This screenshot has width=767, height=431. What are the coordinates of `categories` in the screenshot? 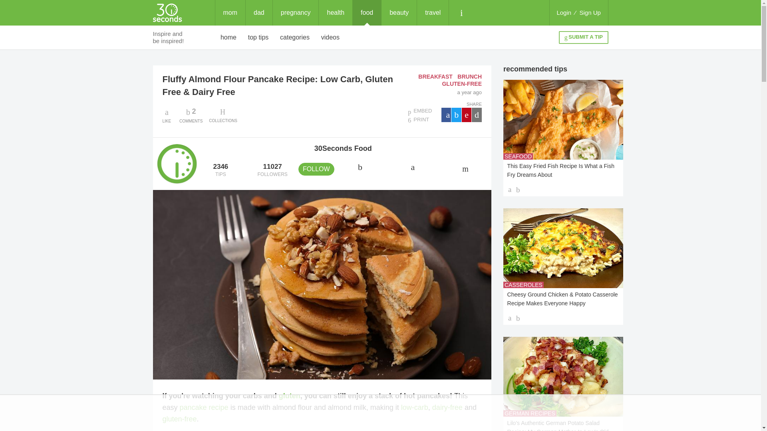 It's located at (367, 13).